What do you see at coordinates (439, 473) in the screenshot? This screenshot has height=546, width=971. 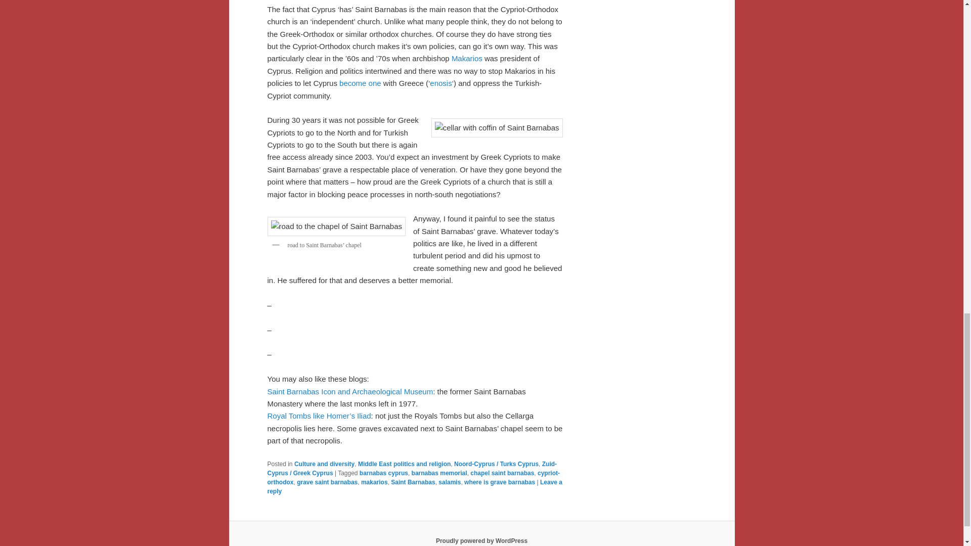 I see `barnabas memorial` at bounding box center [439, 473].